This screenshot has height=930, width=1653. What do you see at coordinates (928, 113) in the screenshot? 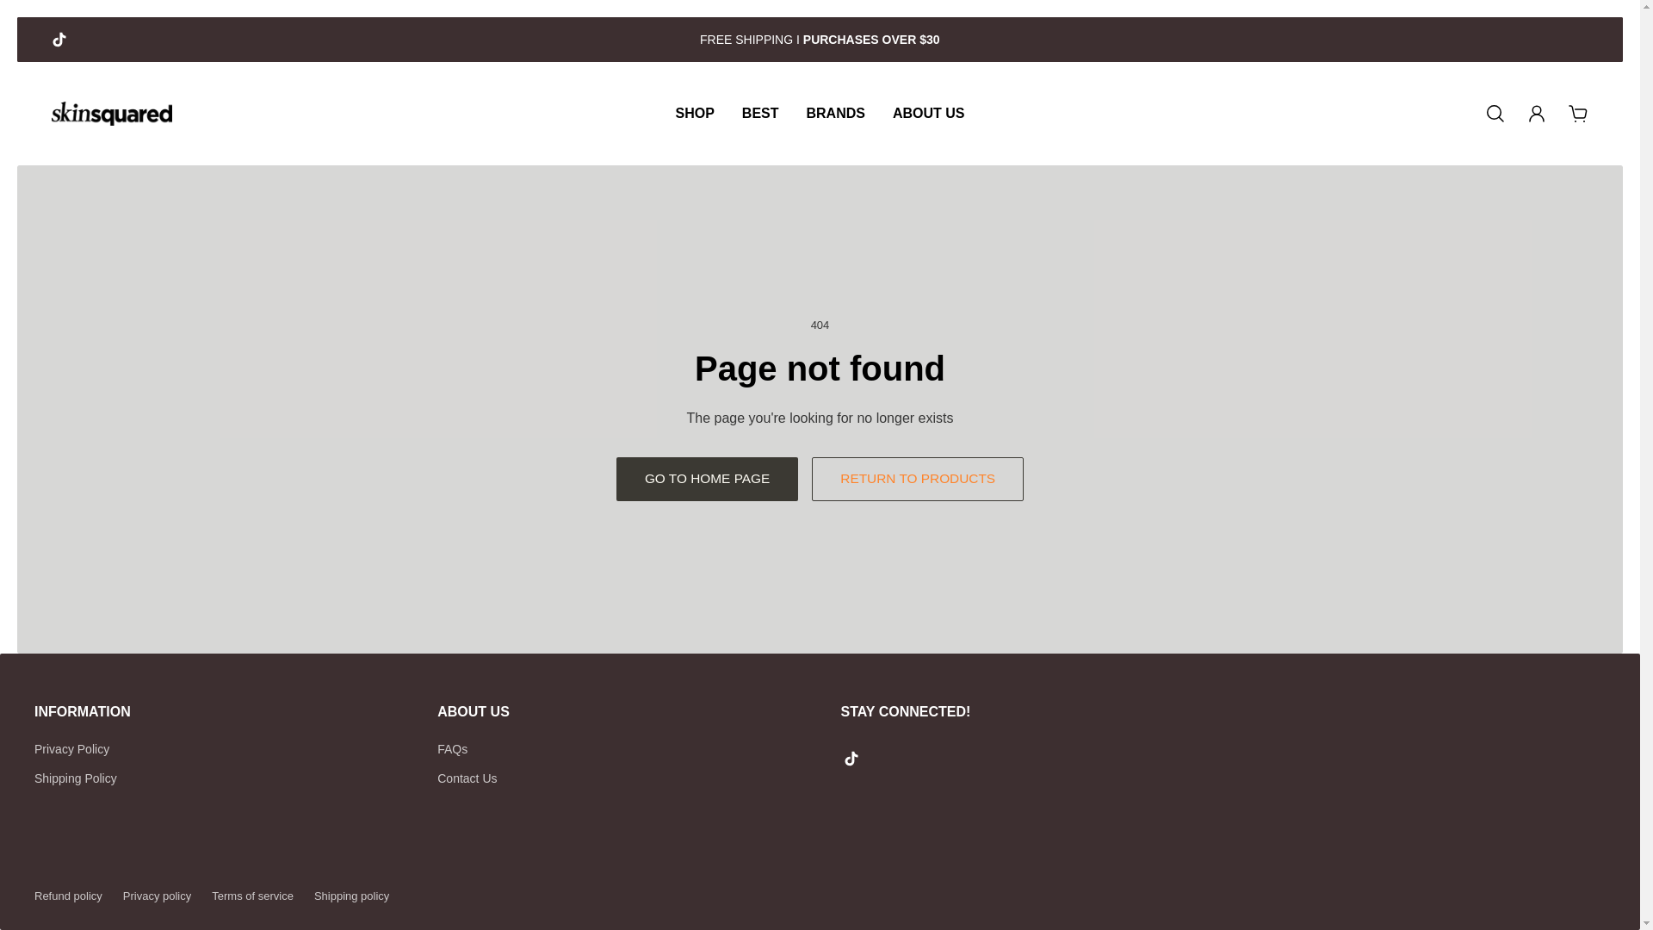
I see `ABOUT US` at bounding box center [928, 113].